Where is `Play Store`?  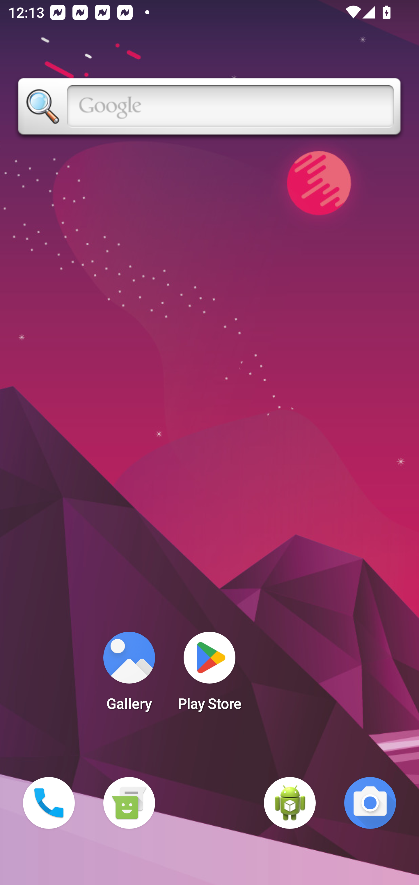 Play Store is located at coordinates (210, 675).